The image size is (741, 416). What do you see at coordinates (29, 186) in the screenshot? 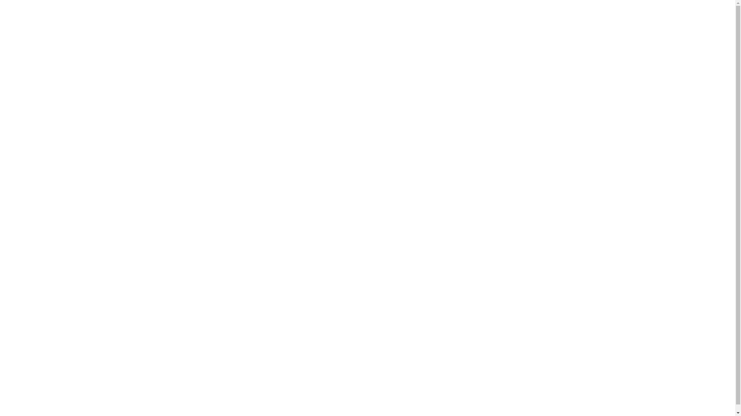
I see `Over Ons` at bounding box center [29, 186].